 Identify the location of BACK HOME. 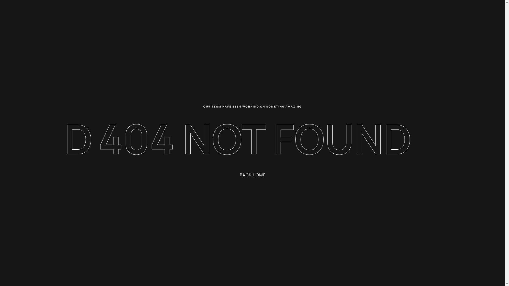
(252, 175).